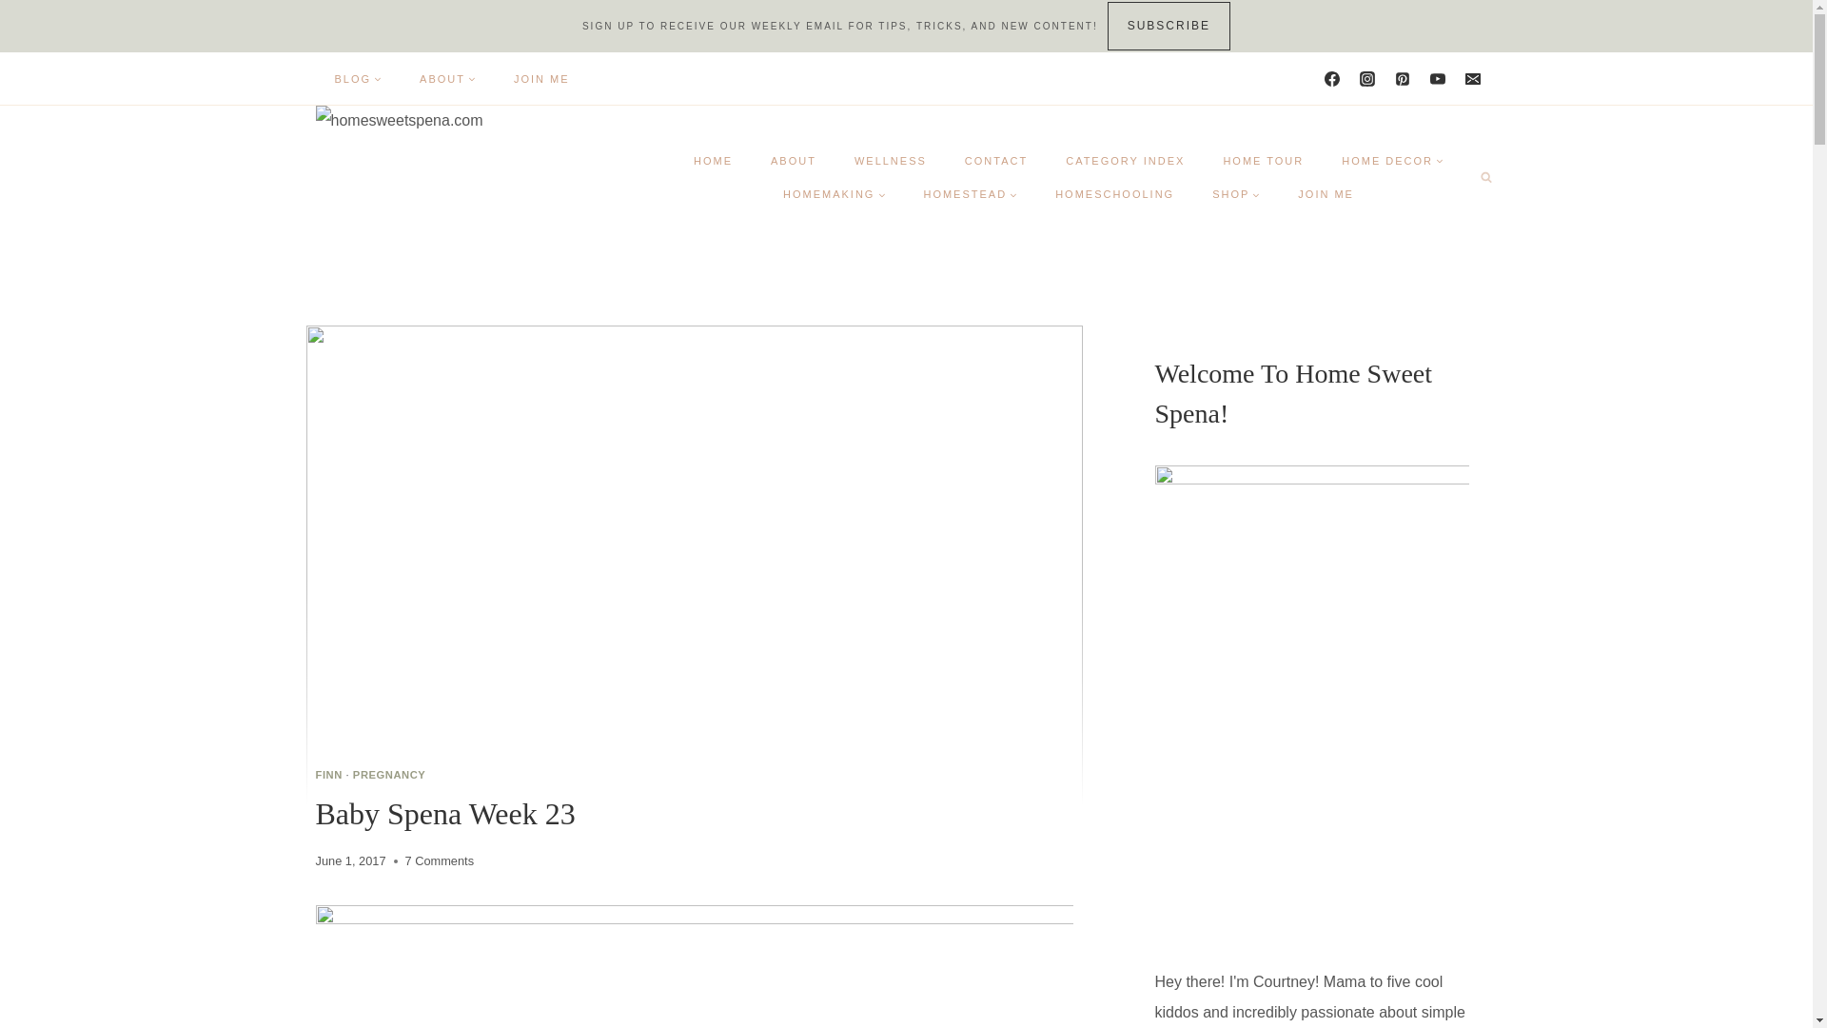 This screenshot has height=1028, width=1827. I want to click on HOMEMAKING, so click(834, 193).